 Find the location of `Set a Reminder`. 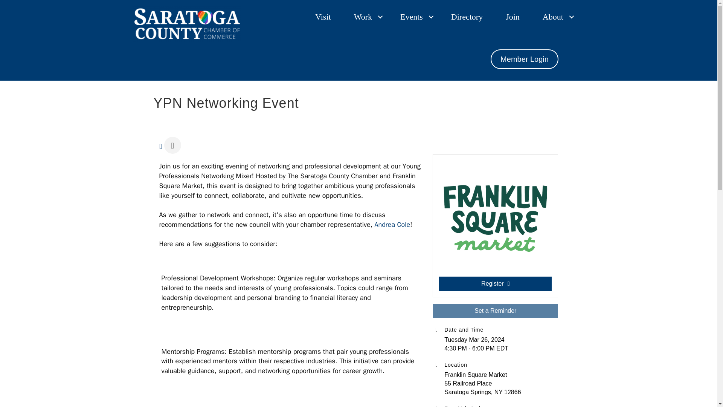

Set a Reminder is located at coordinates (495, 311).